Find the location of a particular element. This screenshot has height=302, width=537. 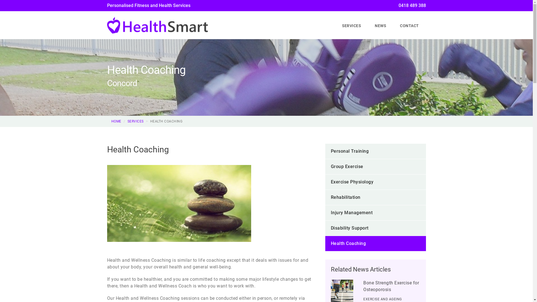

Exercise Physiology is located at coordinates (375, 182).